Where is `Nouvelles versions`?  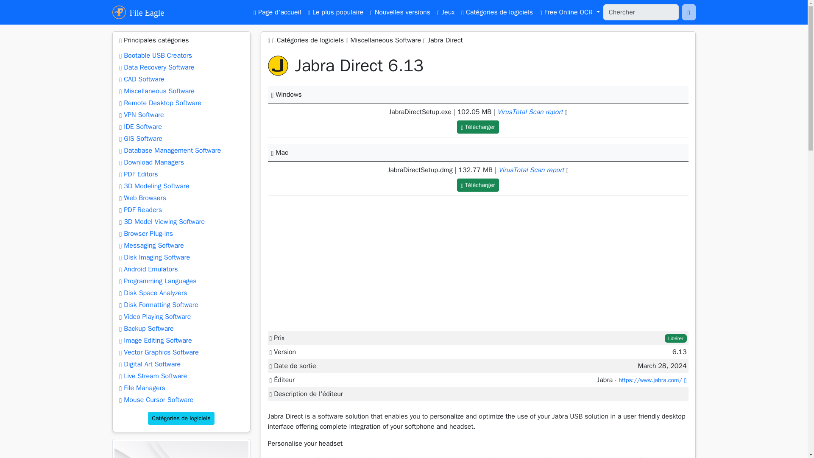 Nouvelles versions is located at coordinates (400, 12).